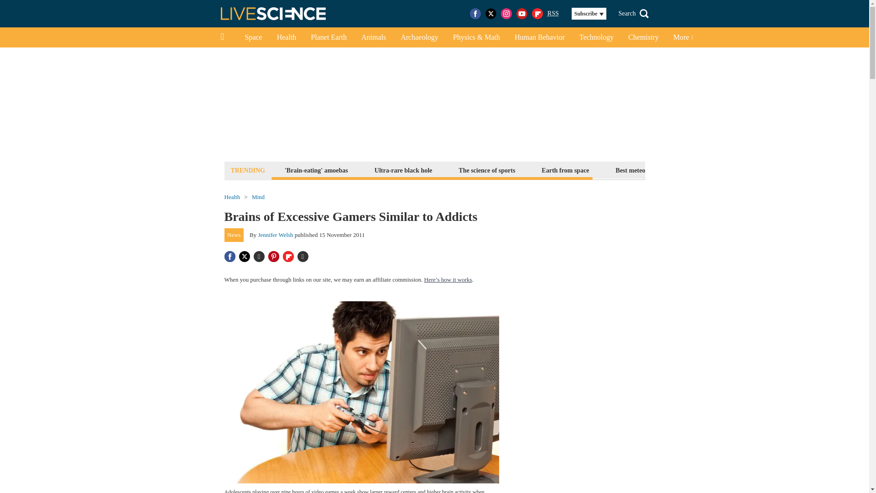 The height and width of the screenshot is (493, 876). What do you see at coordinates (328, 37) in the screenshot?
I see `Planet Earth` at bounding box center [328, 37].